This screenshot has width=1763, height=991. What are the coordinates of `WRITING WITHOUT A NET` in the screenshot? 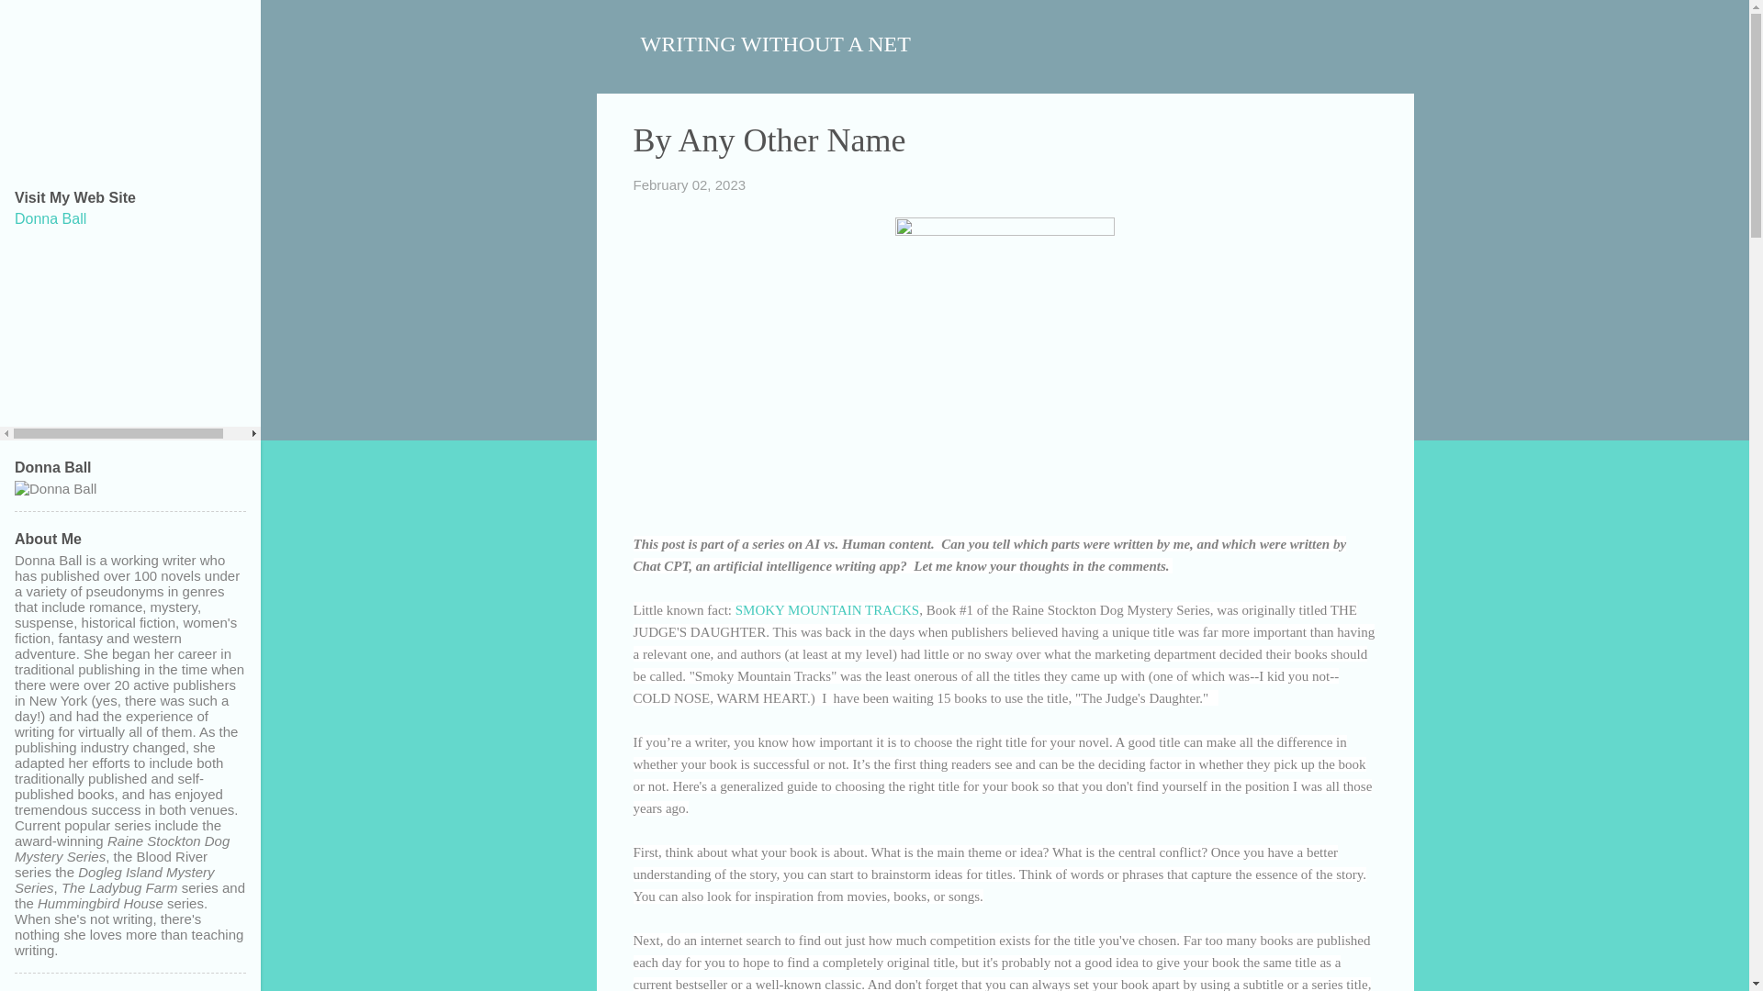 It's located at (776, 43).